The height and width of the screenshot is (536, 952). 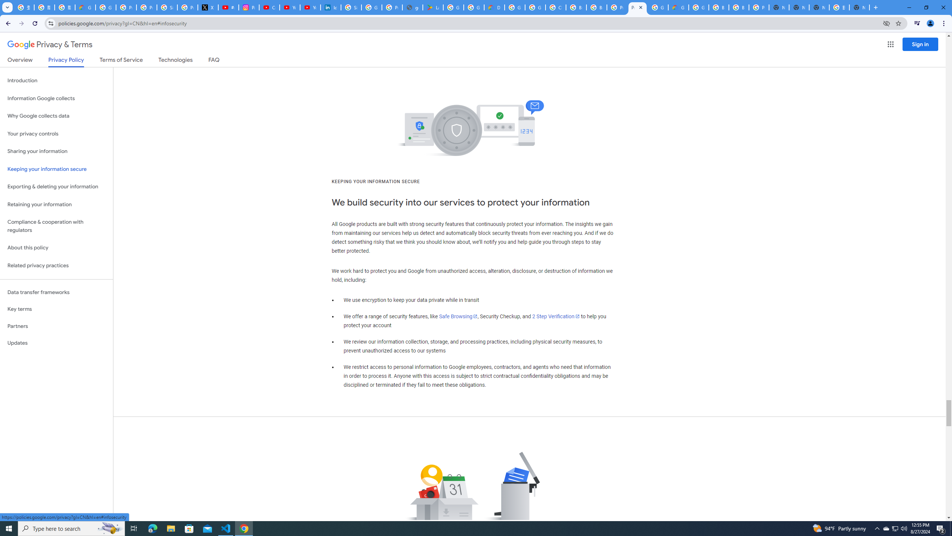 What do you see at coordinates (57, 248) in the screenshot?
I see `About this policy` at bounding box center [57, 248].